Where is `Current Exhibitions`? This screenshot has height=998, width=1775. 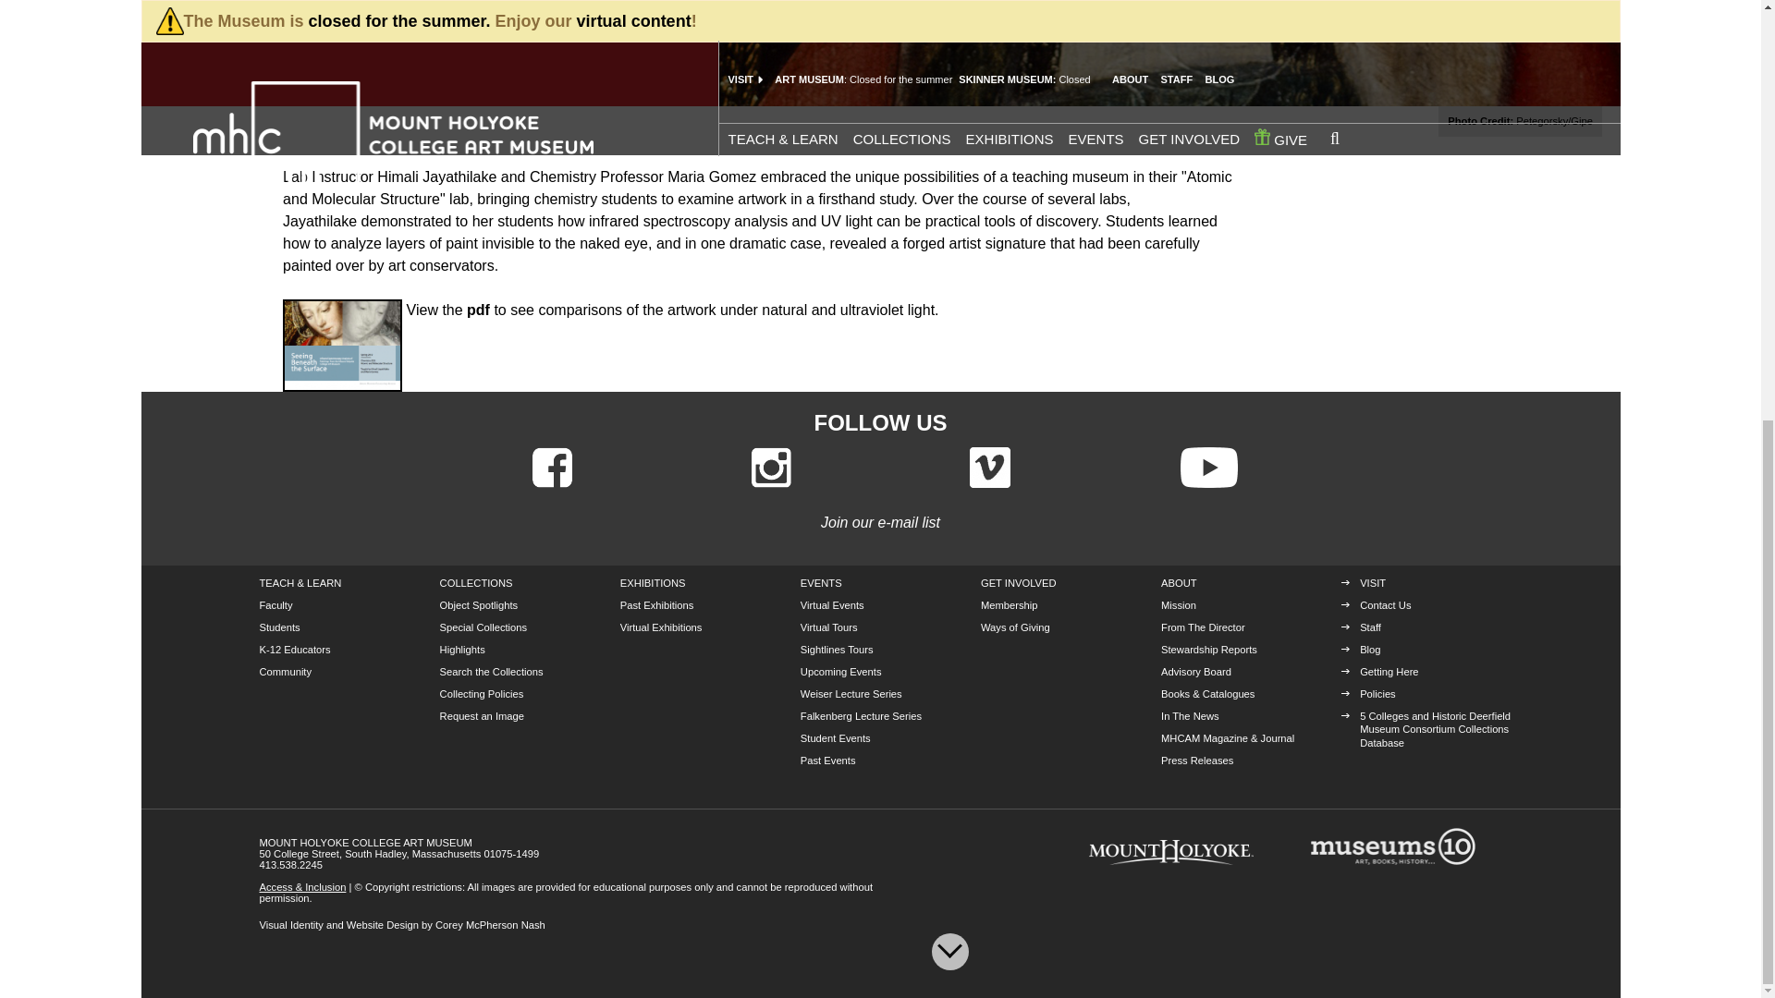
Current Exhibitions is located at coordinates (653, 583).